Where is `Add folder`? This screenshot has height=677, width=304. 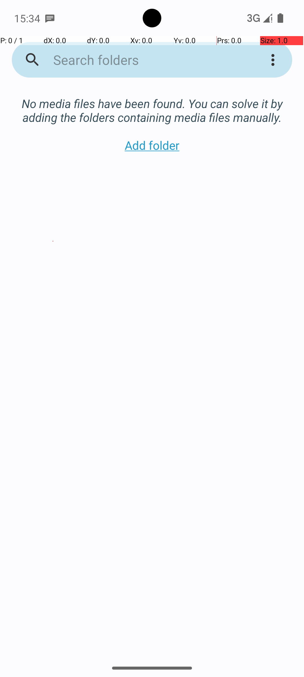 Add folder is located at coordinates (152, 145).